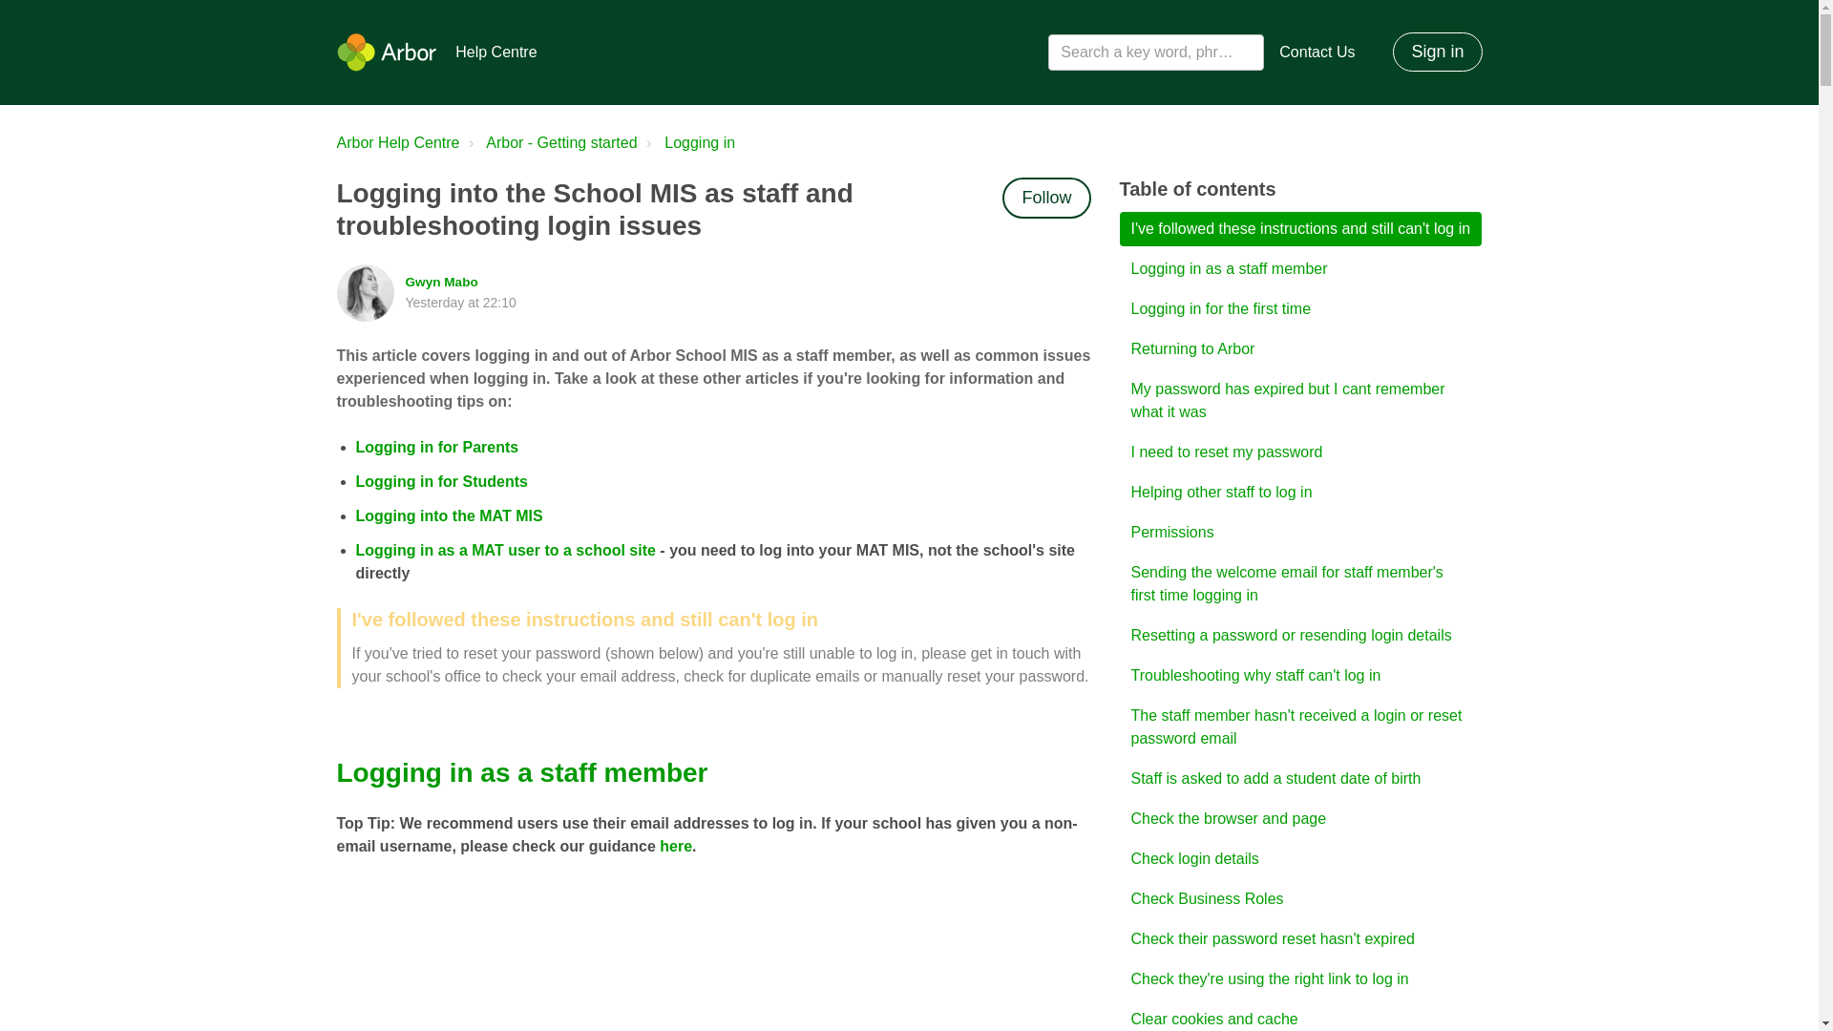 The image size is (1833, 1031). What do you see at coordinates (1317, 52) in the screenshot?
I see `Contact Us` at bounding box center [1317, 52].